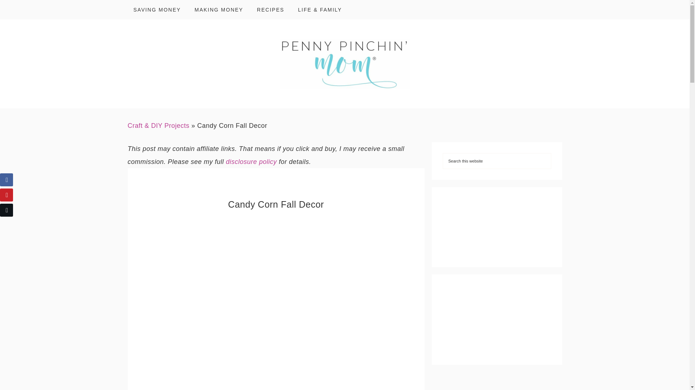 Image resolution: width=695 pixels, height=390 pixels. What do you see at coordinates (251, 162) in the screenshot?
I see `disclosure policy` at bounding box center [251, 162].